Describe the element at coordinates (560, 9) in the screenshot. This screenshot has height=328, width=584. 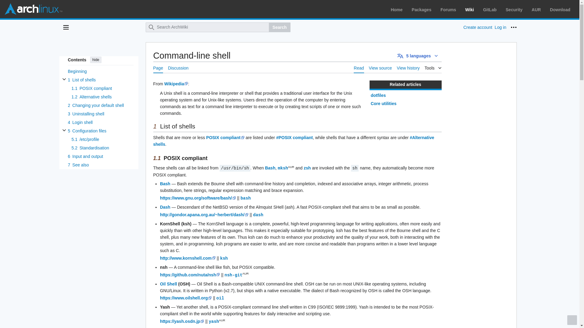
I see `Download` at that location.